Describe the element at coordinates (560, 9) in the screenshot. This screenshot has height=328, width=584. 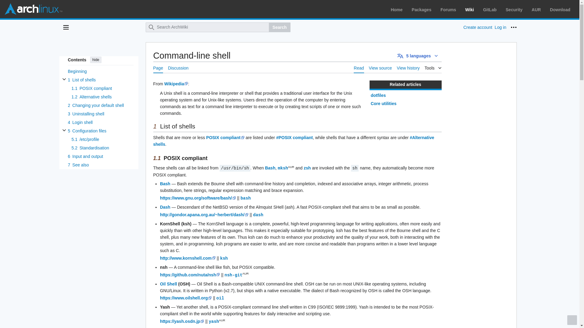
I see `Download` at that location.